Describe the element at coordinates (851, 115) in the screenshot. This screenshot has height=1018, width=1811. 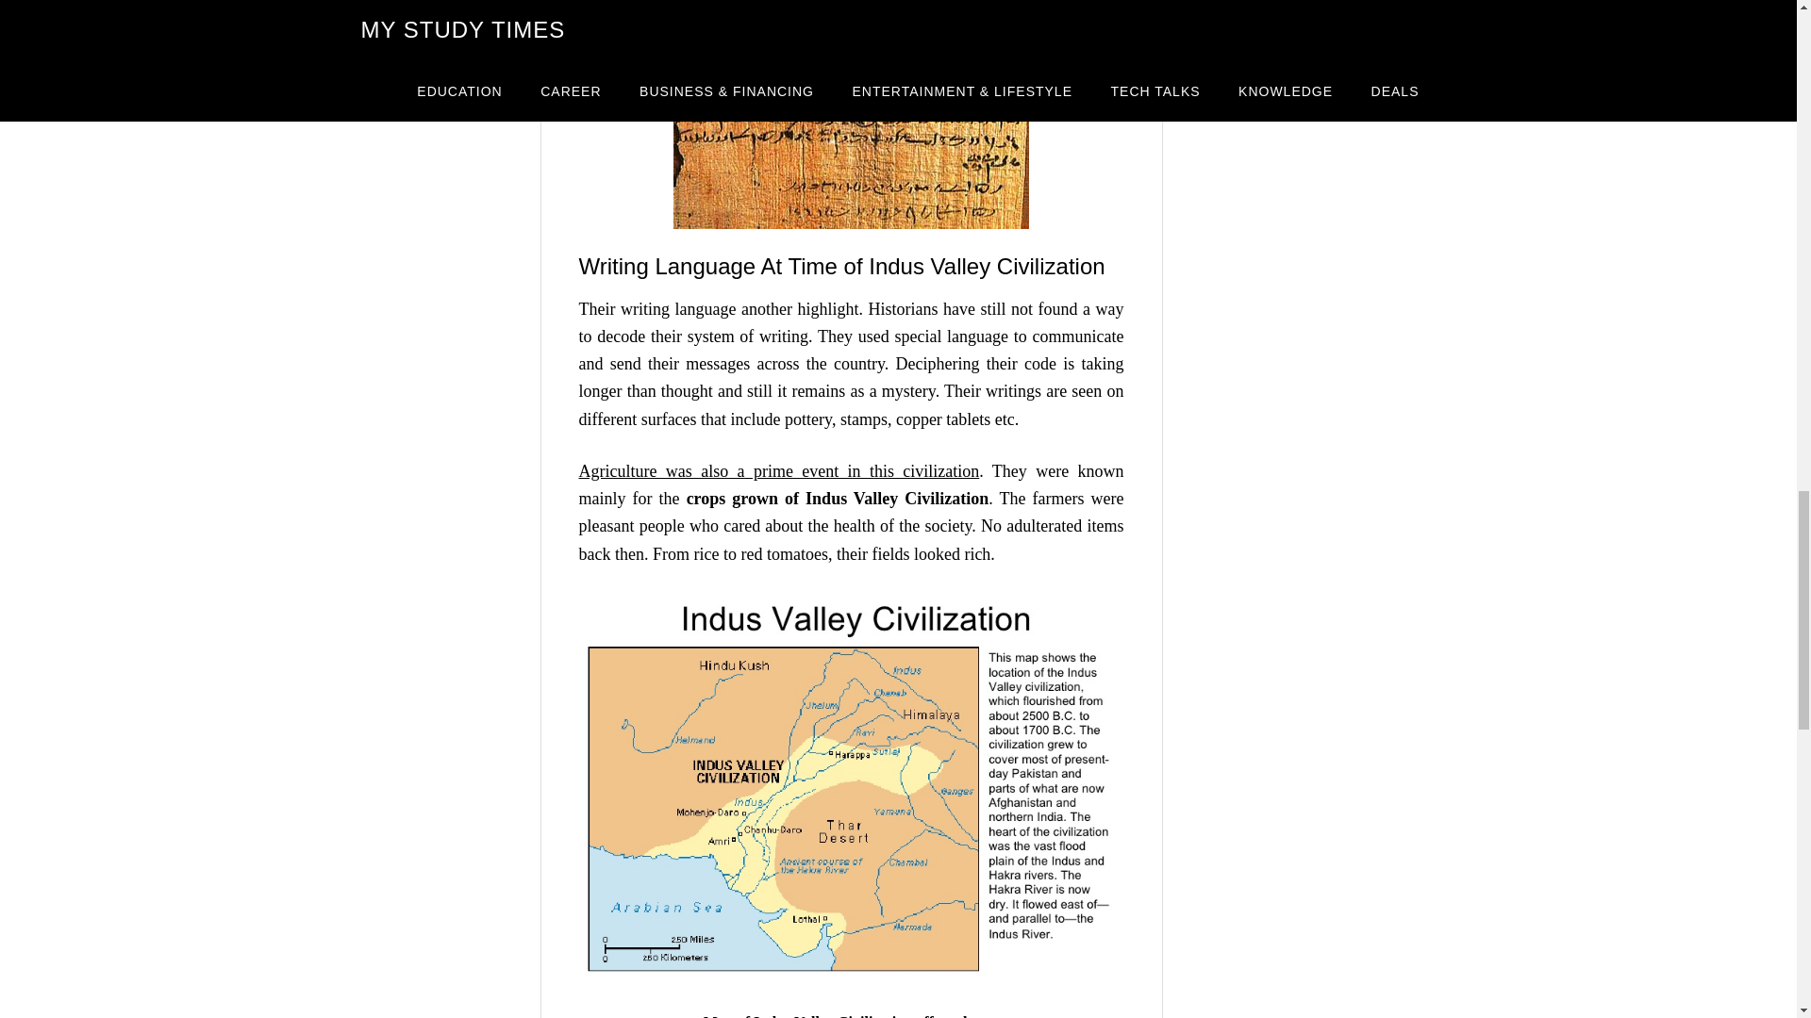
I see `Indus Valley Civilization Essay, History, Article 3` at that location.